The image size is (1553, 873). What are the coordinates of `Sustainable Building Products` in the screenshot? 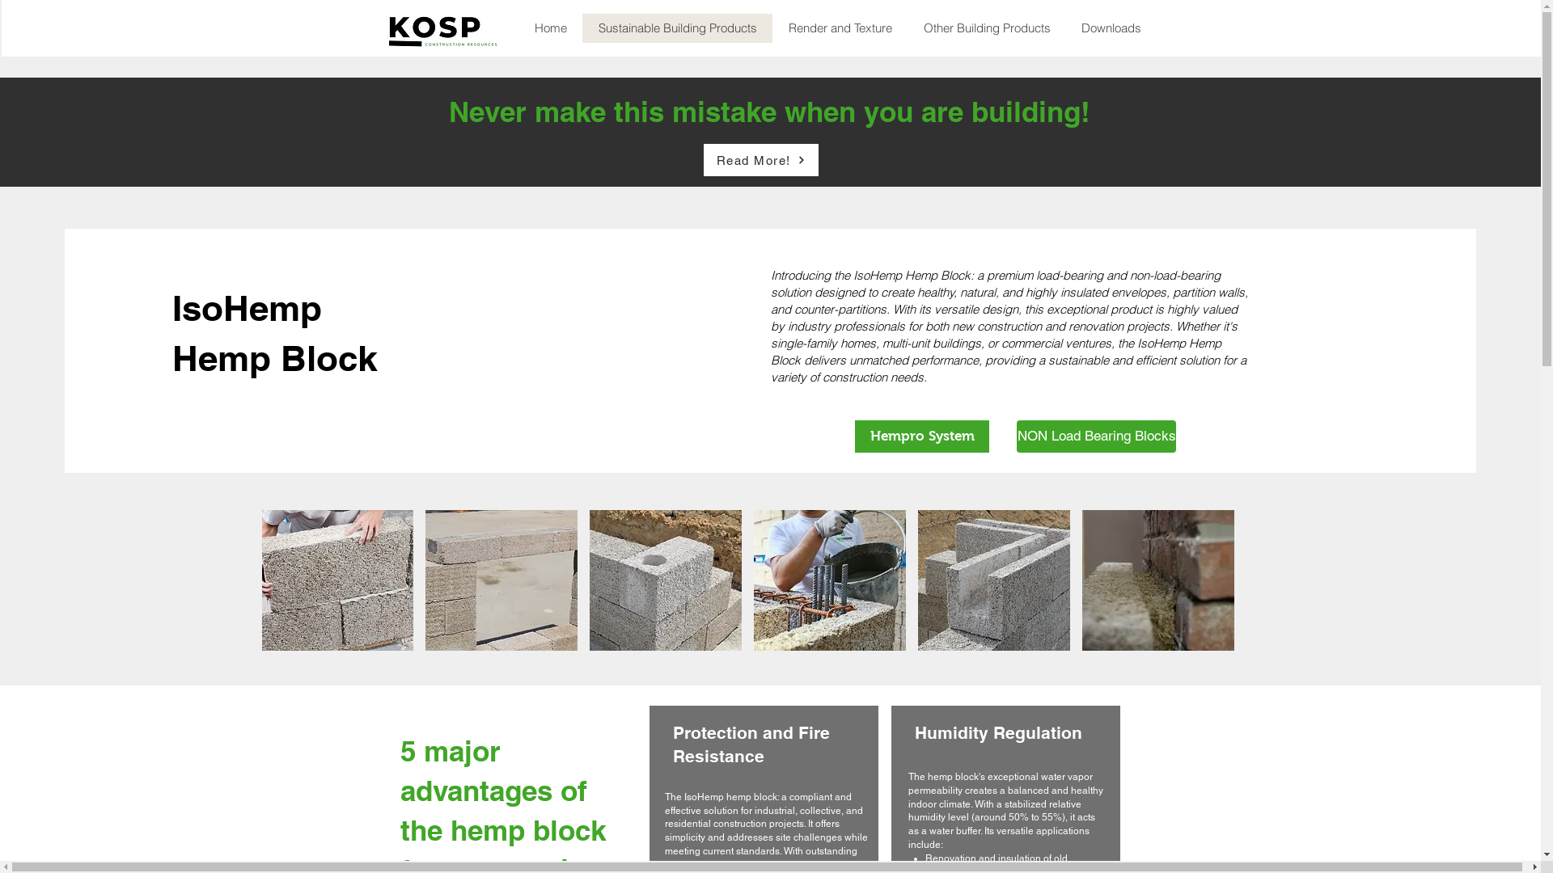 It's located at (678, 28).